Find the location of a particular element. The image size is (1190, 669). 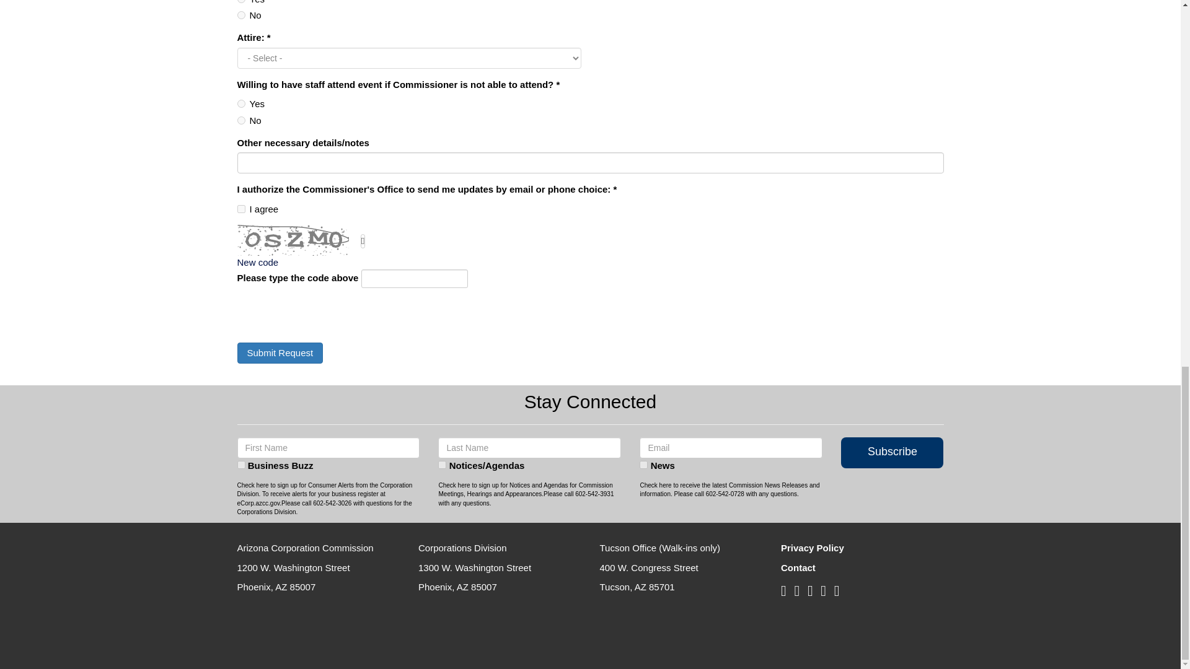

Submit Request is located at coordinates (280, 352).